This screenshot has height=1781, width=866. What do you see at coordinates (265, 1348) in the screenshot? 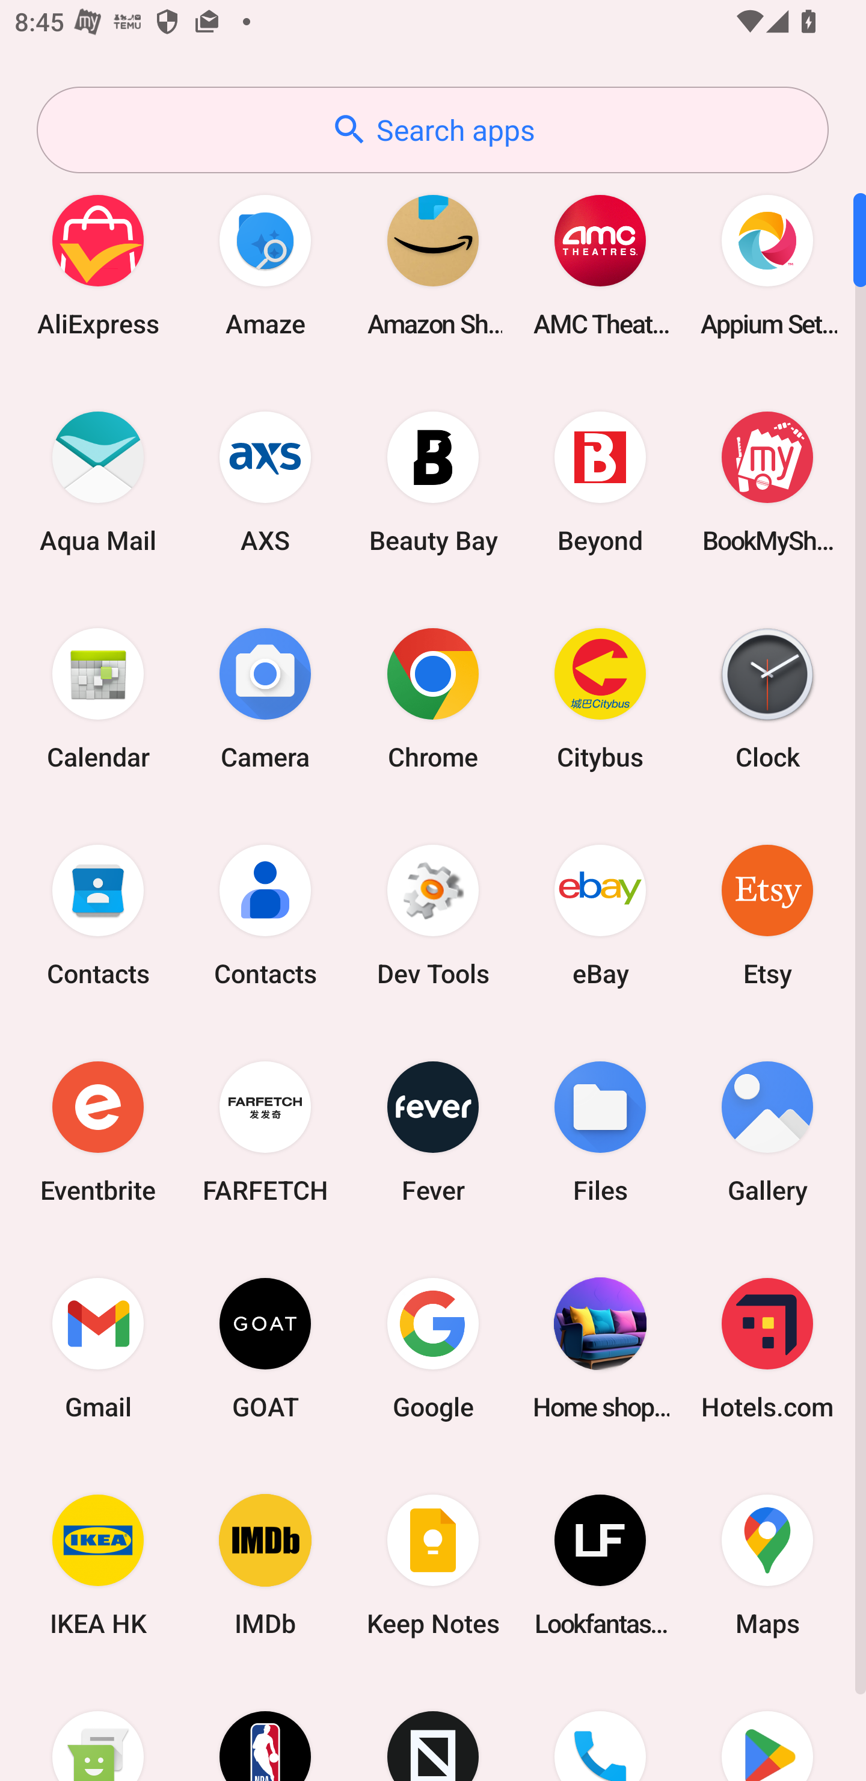
I see `GOAT` at bounding box center [265, 1348].